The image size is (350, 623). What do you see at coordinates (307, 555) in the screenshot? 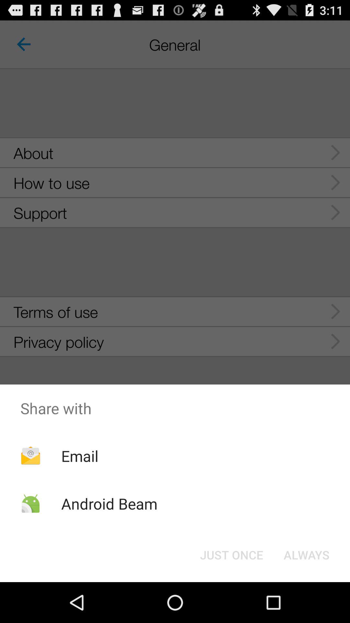
I see `click item below share with item` at bounding box center [307, 555].